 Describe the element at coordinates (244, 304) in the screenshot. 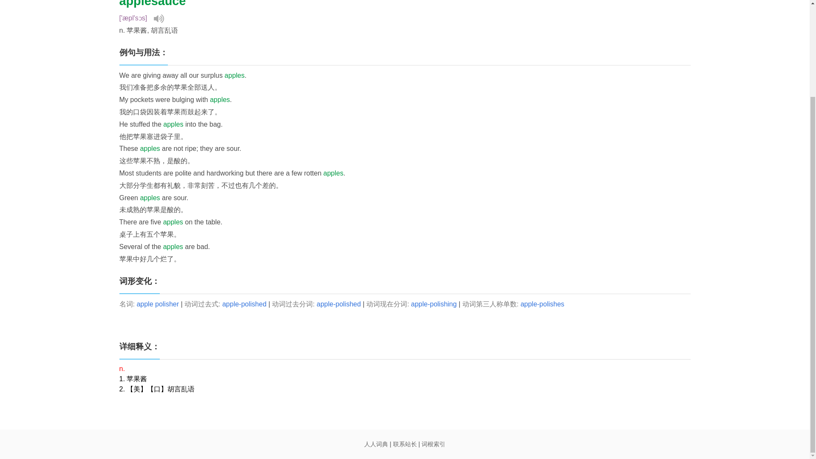

I see `apple-polished` at that location.